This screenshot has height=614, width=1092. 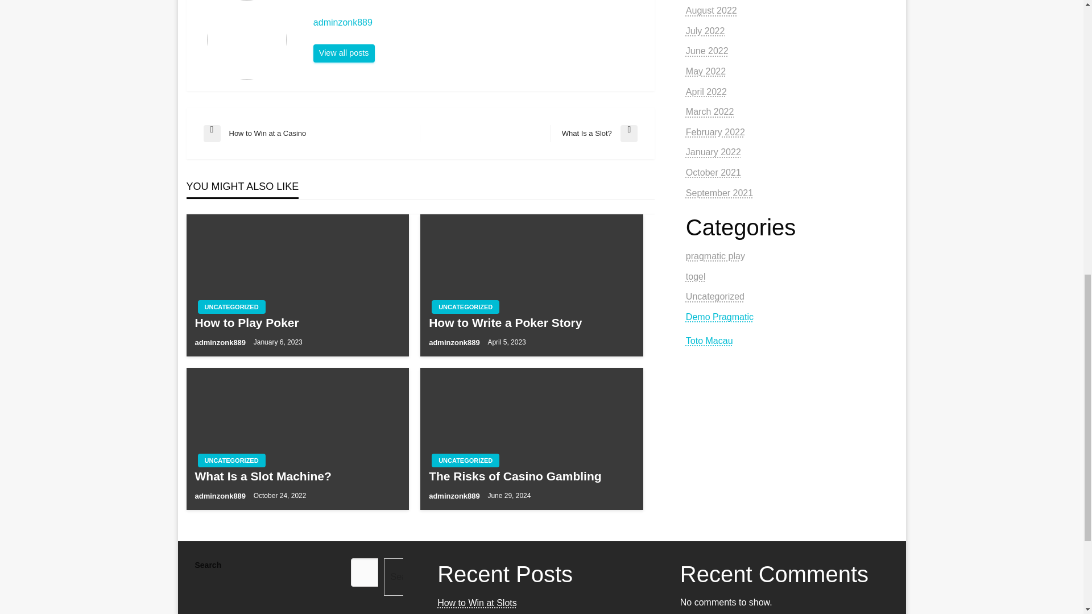 I want to click on How to Play Poker, so click(x=478, y=23).